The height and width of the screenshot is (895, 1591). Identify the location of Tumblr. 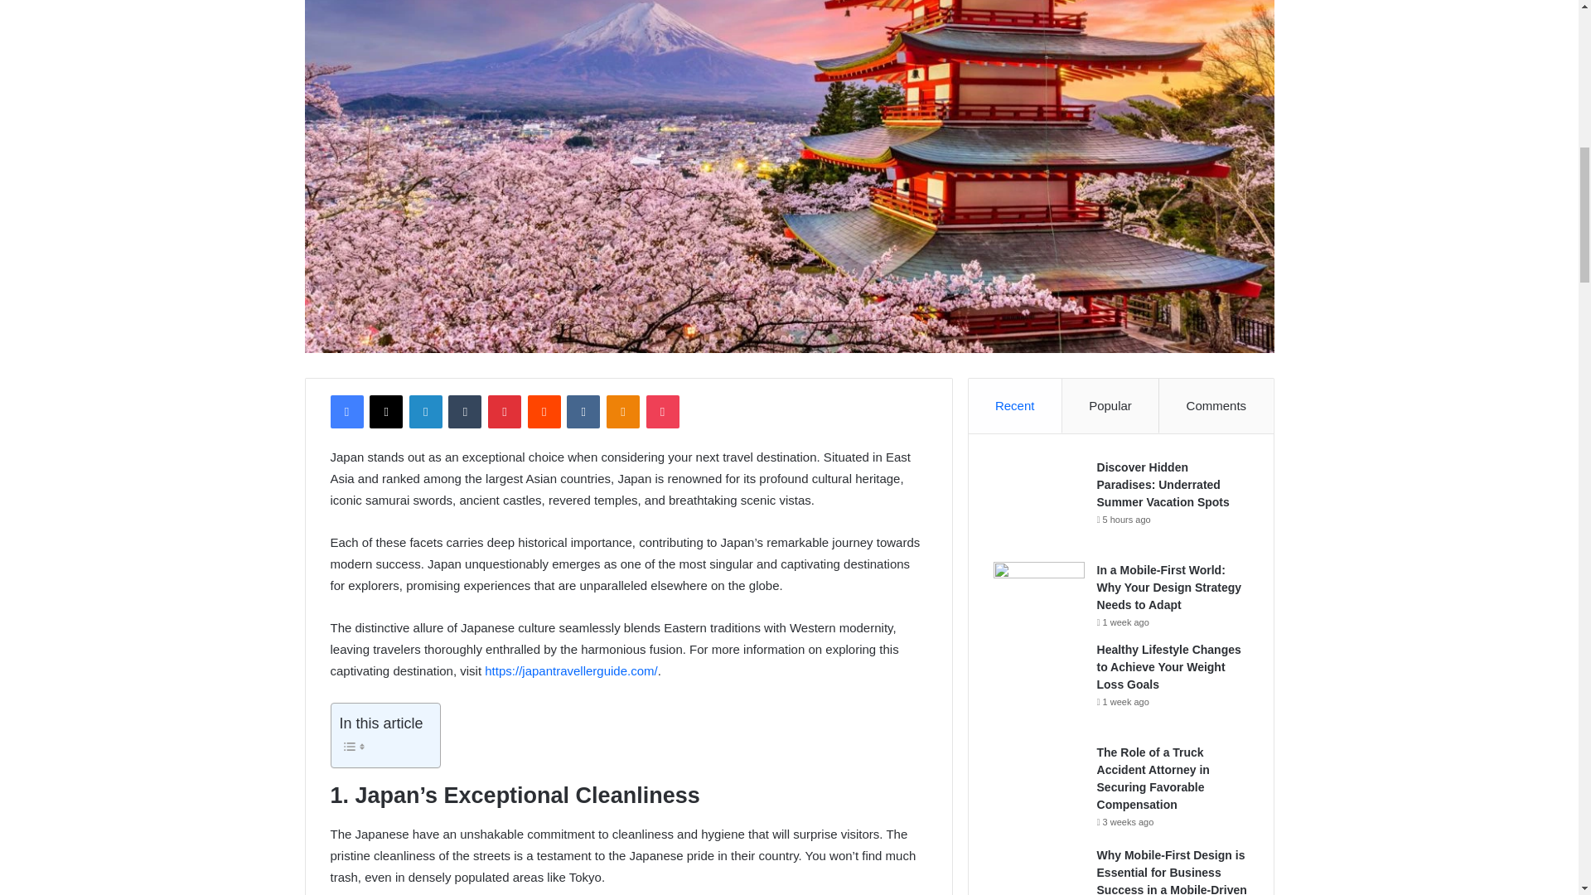
(465, 412).